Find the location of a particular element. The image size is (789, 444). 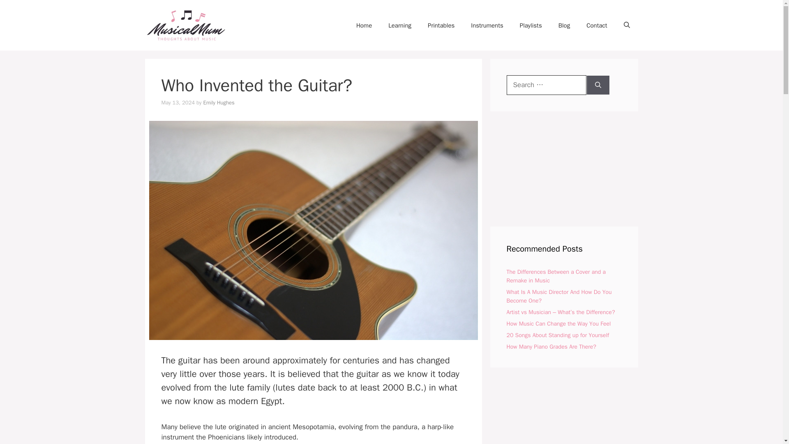

Playlists is located at coordinates (531, 25).